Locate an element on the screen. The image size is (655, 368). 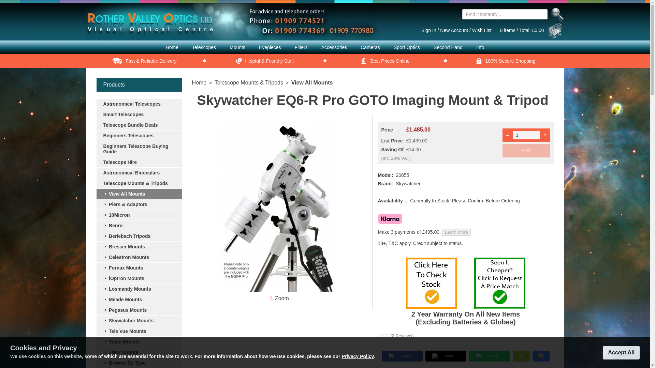
Beginners Telescope Buying Guide is located at coordinates (139, 149).